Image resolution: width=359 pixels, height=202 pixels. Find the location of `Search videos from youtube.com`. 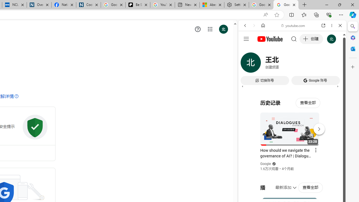

Search videos from youtube.com is located at coordinates (282, 185).